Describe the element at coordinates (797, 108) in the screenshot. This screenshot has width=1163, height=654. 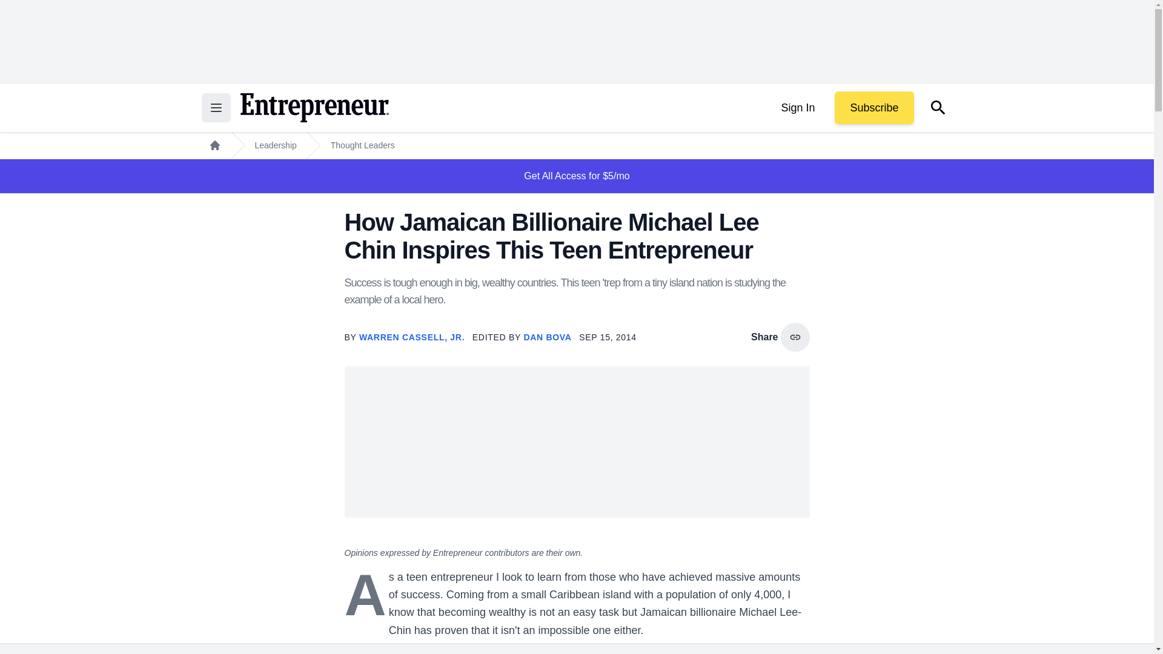
I see `Sign In` at that location.